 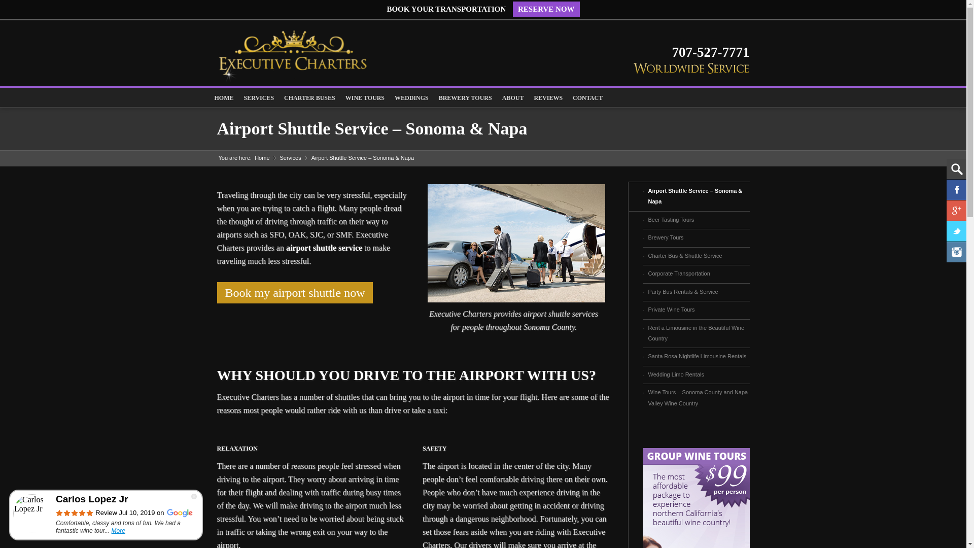 What do you see at coordinates (465, 97) in the screenshot?
I see `BREWERY TOURS` at bounding box center [465, 97].